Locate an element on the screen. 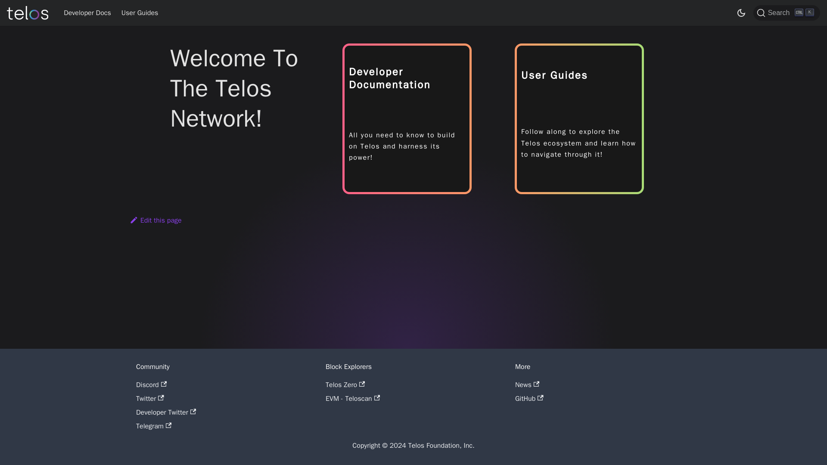  EVM - Teloscan is located at coordinates (352, 399).